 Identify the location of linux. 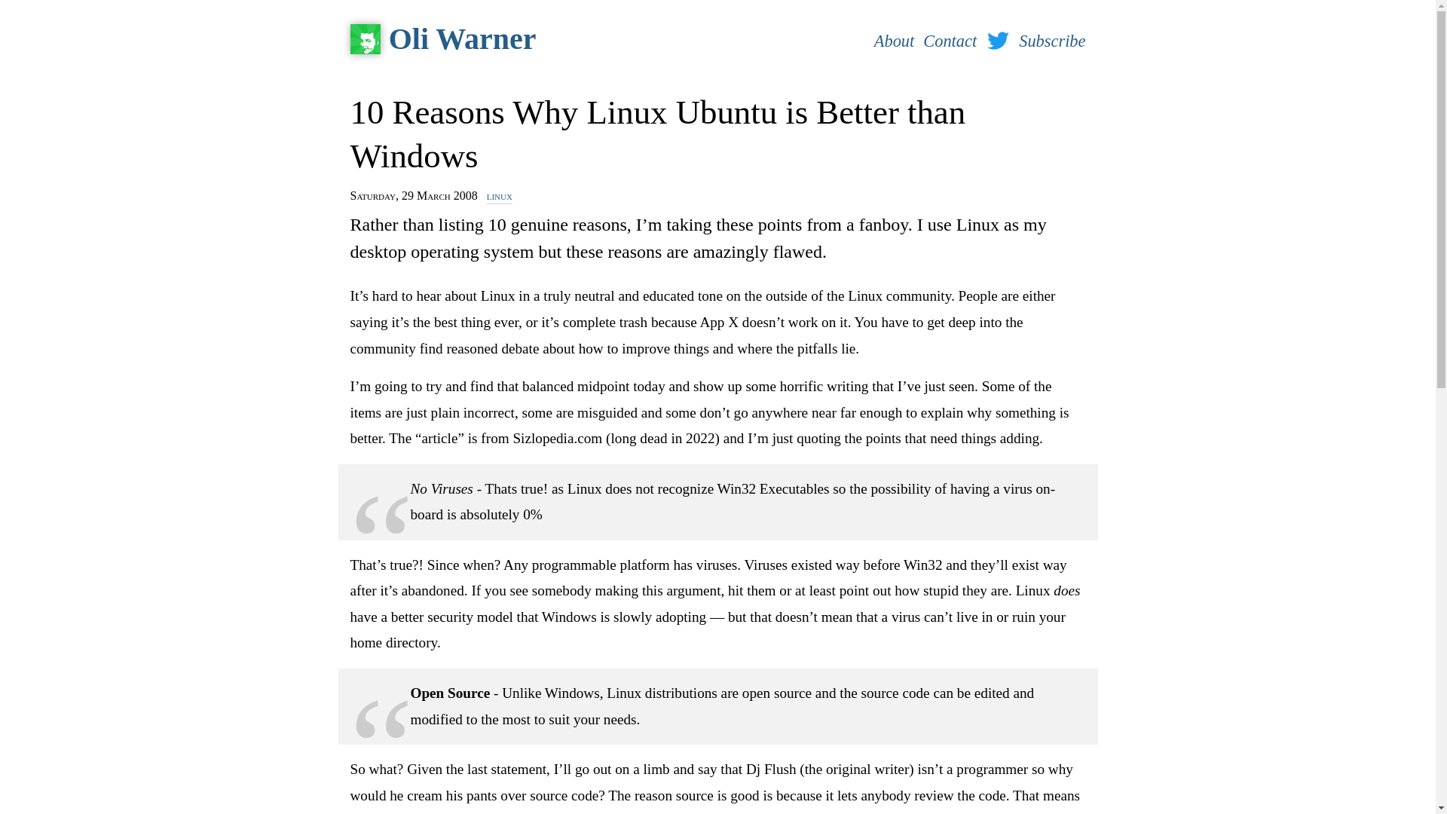
(499, 194).